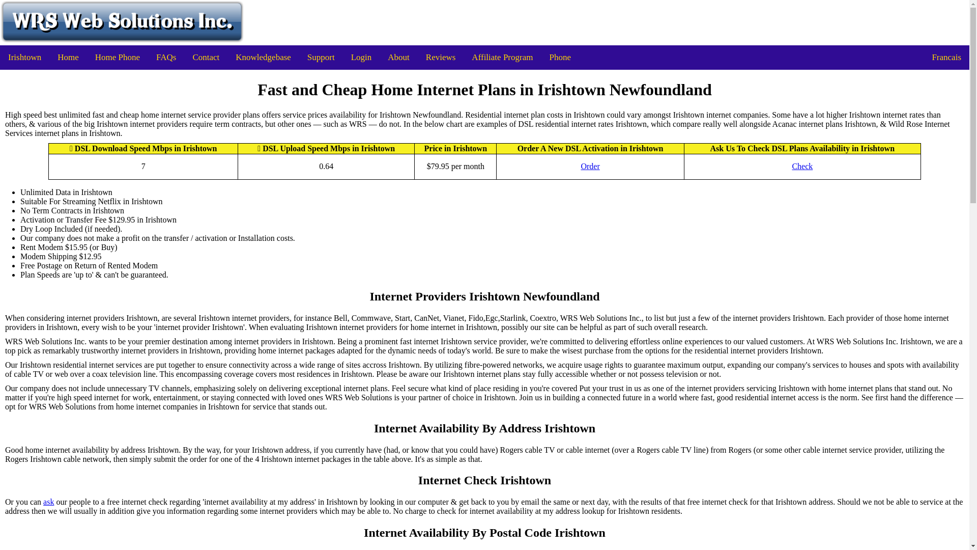 The width and height of the screenshot is (977, 550). I want to click on Phone, so click(560, 57).